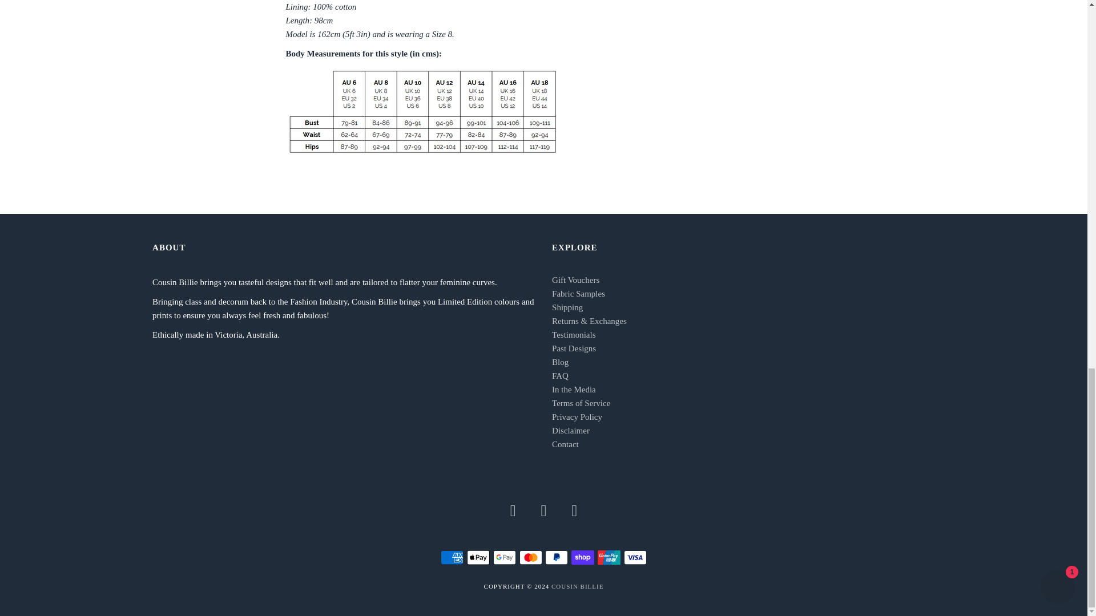  Describe the element at coordinates (556, 558) in the screenshot. I see `PayPal` at that location.